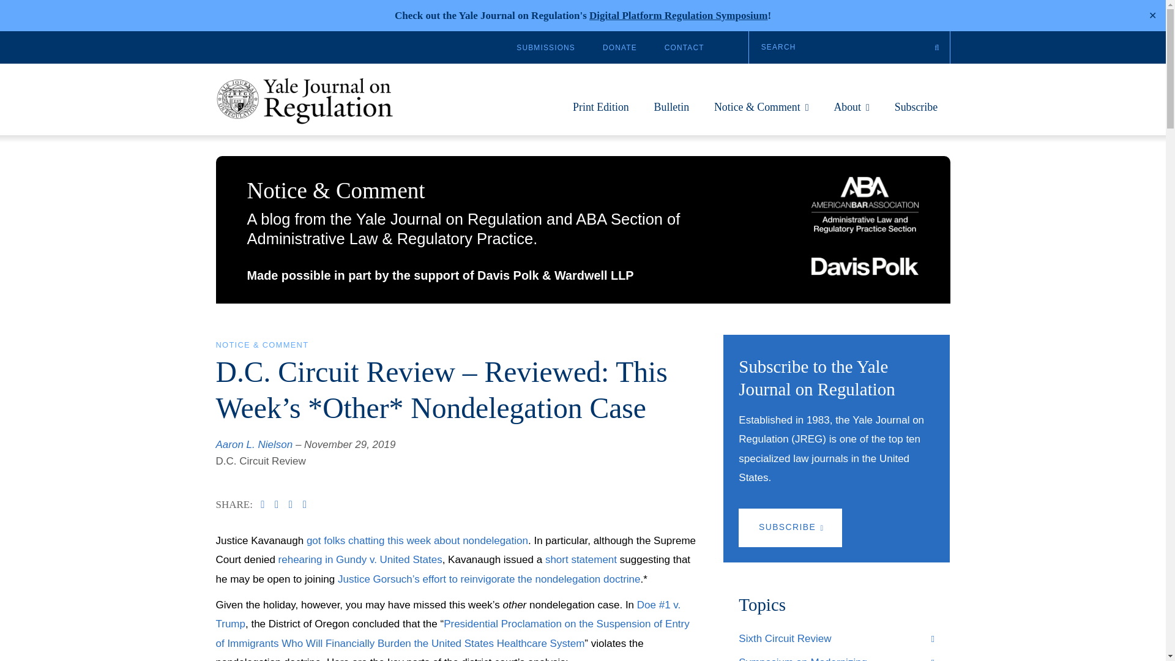  Describe the element at coordinates (253, 444) in the screenshot. I see `Aaron L. Nielson` at that location.